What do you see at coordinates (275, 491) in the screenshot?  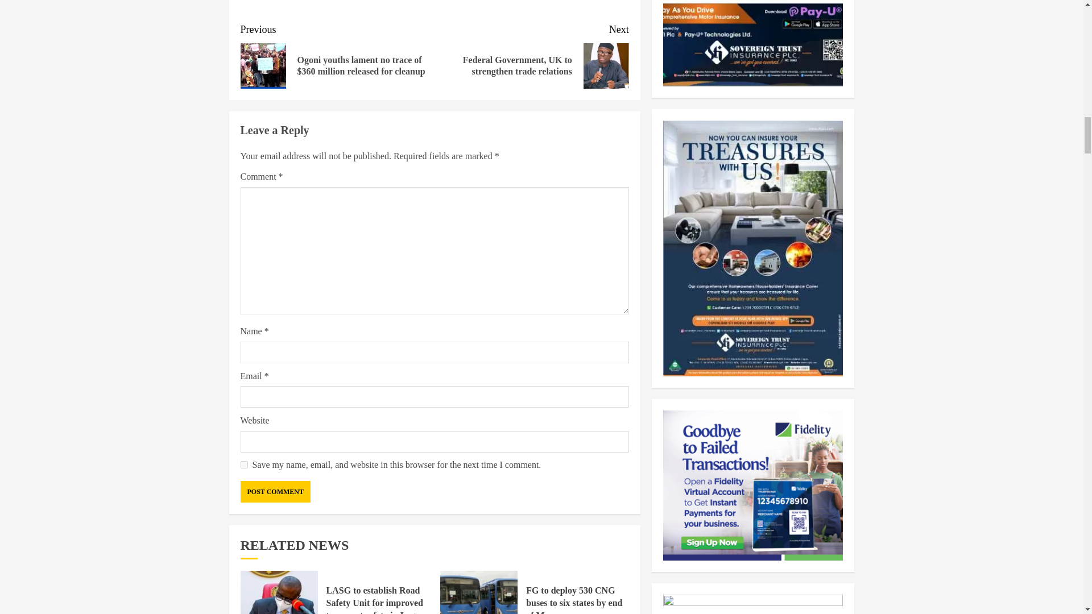 I see `Post Comment` at bounding box center [275, 491].